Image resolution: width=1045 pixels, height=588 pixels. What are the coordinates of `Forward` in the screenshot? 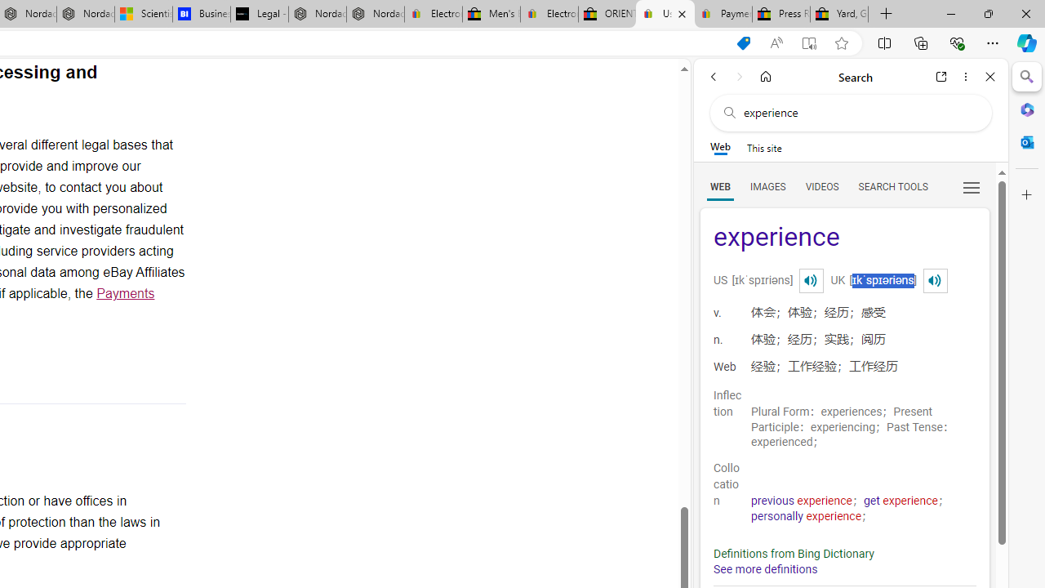 It's located at (740, 77).